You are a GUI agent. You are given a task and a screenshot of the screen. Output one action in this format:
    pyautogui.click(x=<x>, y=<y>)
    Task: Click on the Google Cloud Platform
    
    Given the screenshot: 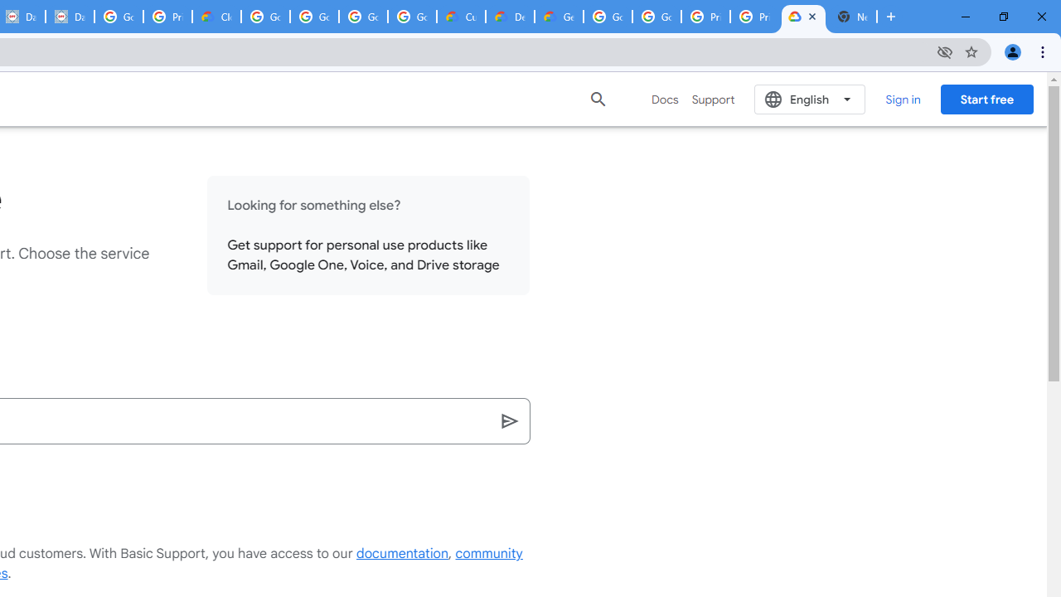 What is the action you would take?
    pyautogui.click(x=656, y=17)
    